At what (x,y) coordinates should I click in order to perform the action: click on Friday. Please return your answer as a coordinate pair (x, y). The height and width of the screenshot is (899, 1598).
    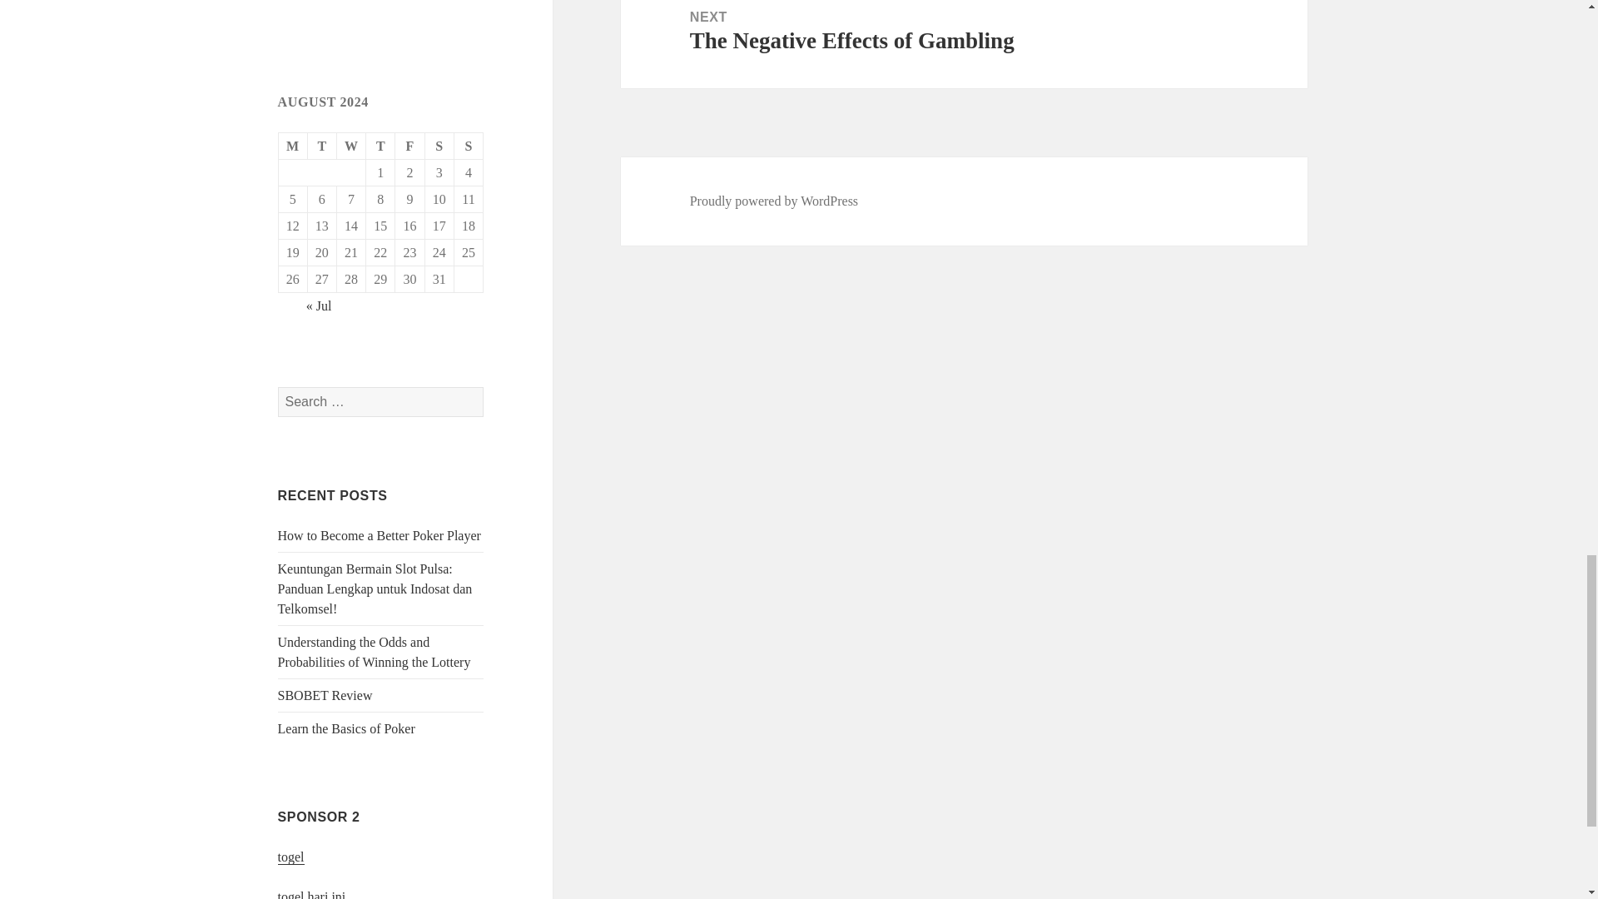
    Looking at the image, I should click on (409, 147).